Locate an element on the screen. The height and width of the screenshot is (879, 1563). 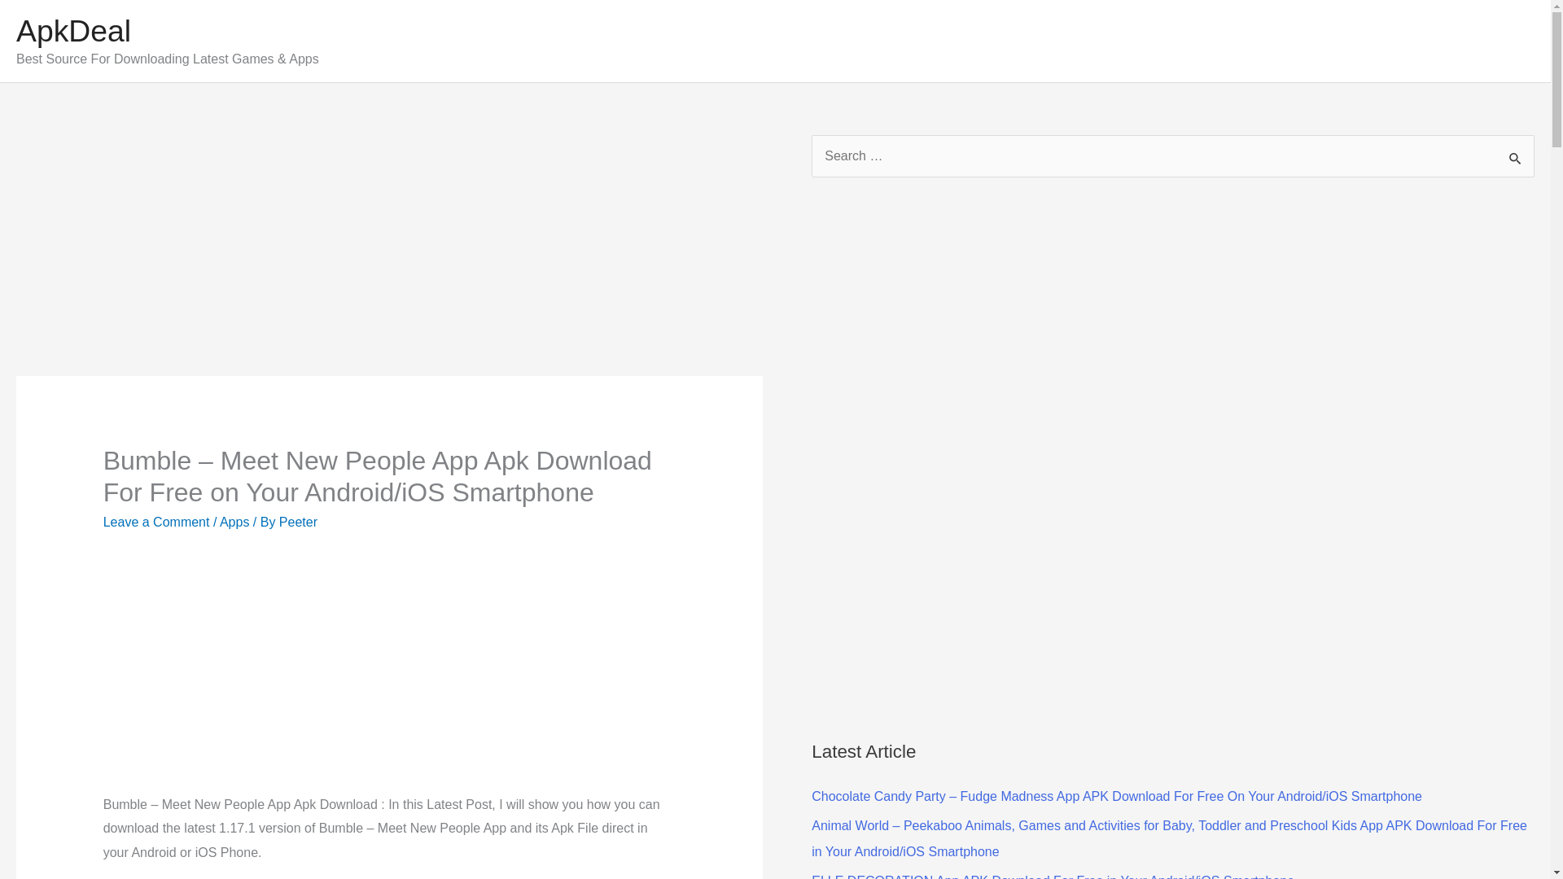
Search is located at coordinates (1516, 158).